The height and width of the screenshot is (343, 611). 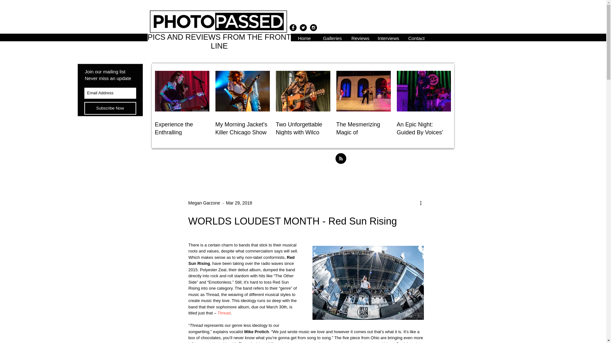 What do you see at coordinates (110, 108) in the screenshot?
I see `Subscribe Now` at bounding box center [110, 108].